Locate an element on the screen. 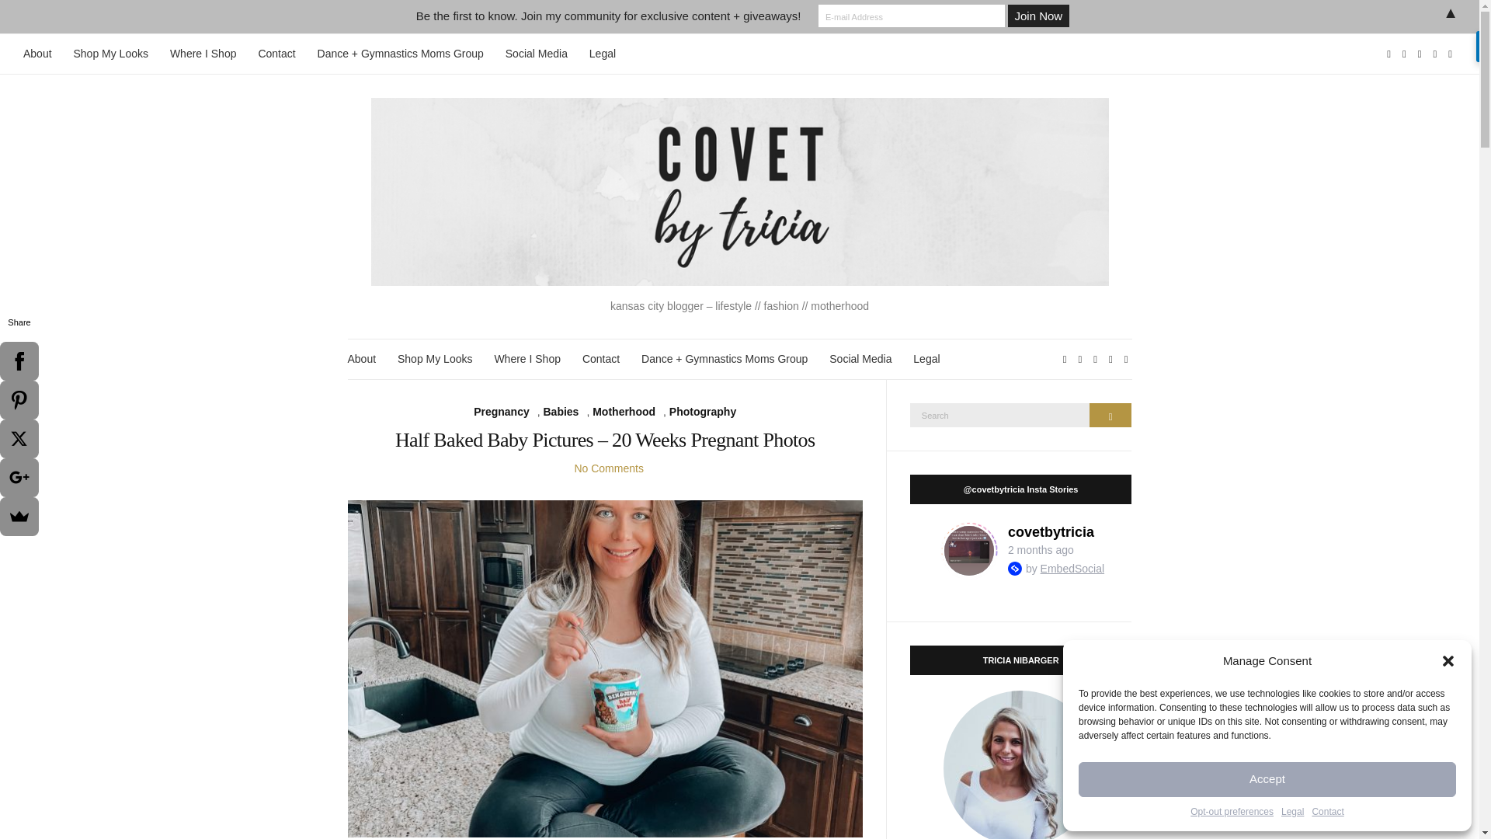 This screenshot has width=1491, height=839. About is located at coordinates (362, 359).